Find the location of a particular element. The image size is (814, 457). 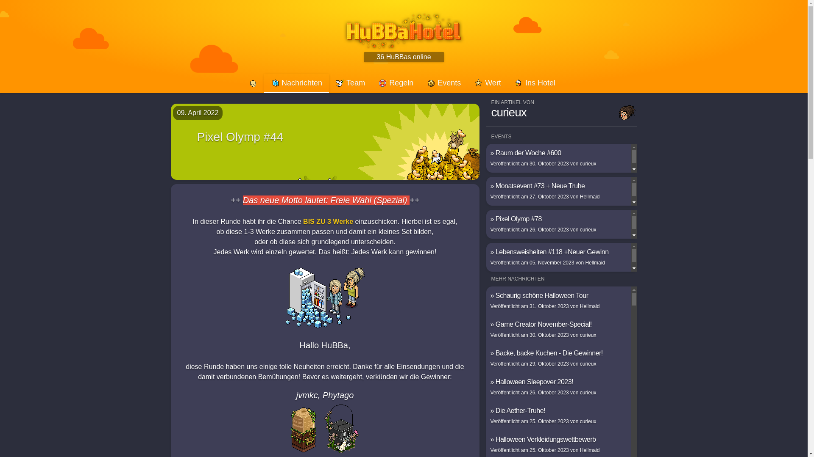

Nachrichten is located at coordinates (297, 84).